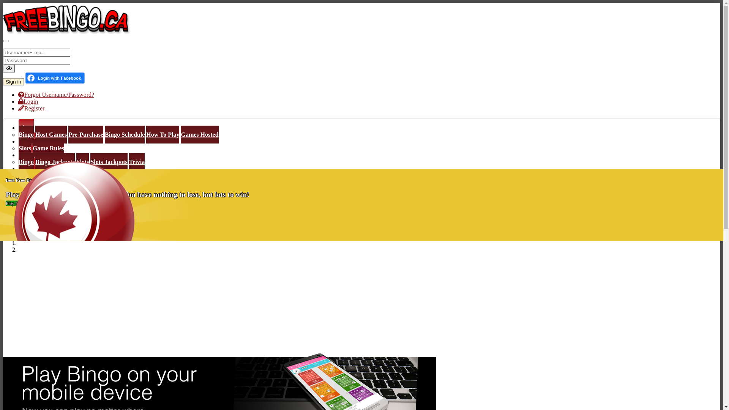 The width and height of the screenshot is (729, 410). Describe the element at coordinates (81, 210) in the screenshot. I see `Privacy Policy` at that location.